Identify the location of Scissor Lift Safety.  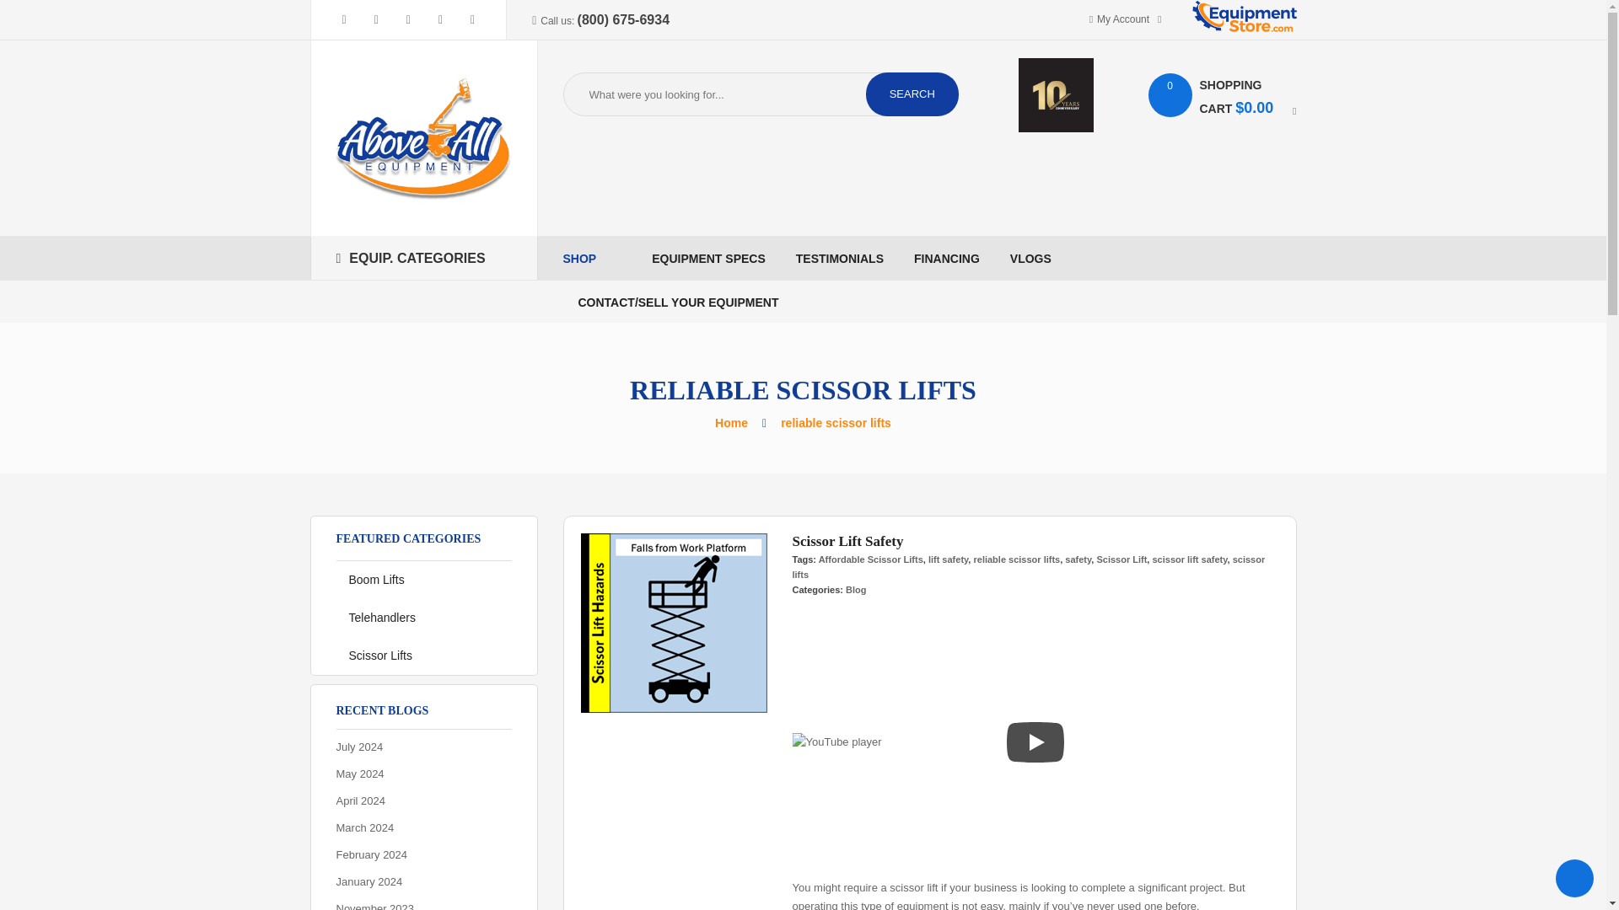
(673, 622).